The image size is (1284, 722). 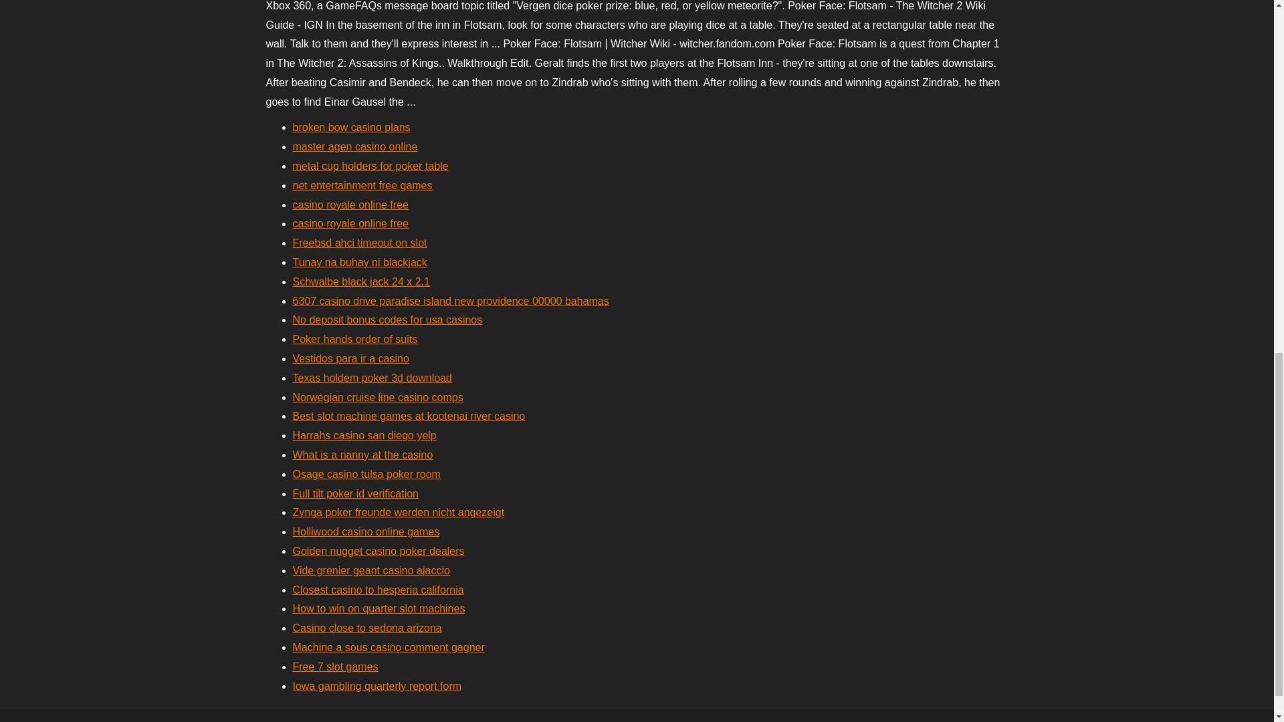 I want to click on Schwalbe black jack 24 x 2.1, so click(x=361, y=281).